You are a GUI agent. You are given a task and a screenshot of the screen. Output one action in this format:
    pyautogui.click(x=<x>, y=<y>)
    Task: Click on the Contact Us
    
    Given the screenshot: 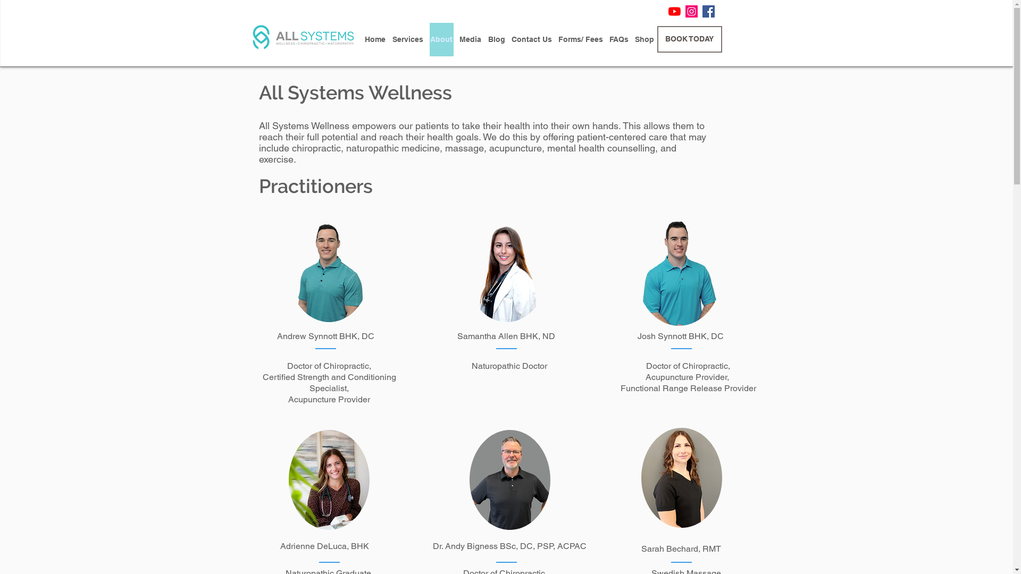 What is the action you would take?
    pyautogui.click(x=531, y=39)
    